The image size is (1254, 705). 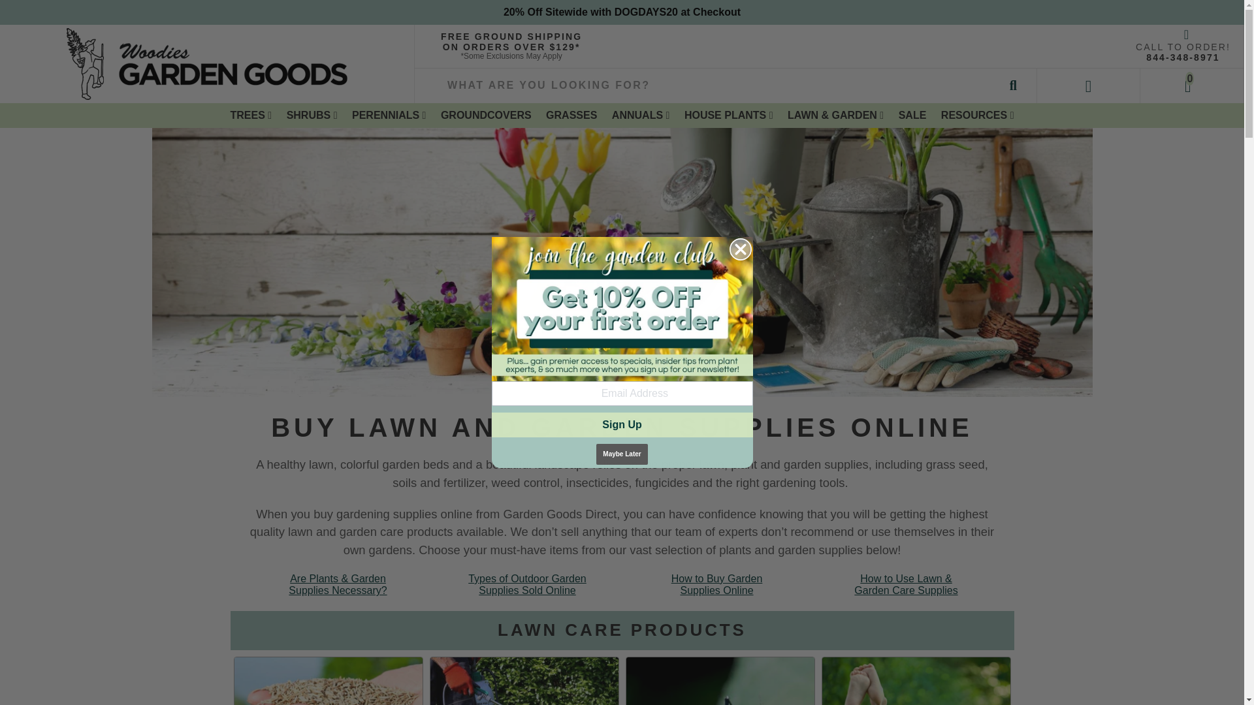 What do you see at coordinates (739, 249) in the screenshot?
I see `Close dialog 2` at bounding box center [739, 249].